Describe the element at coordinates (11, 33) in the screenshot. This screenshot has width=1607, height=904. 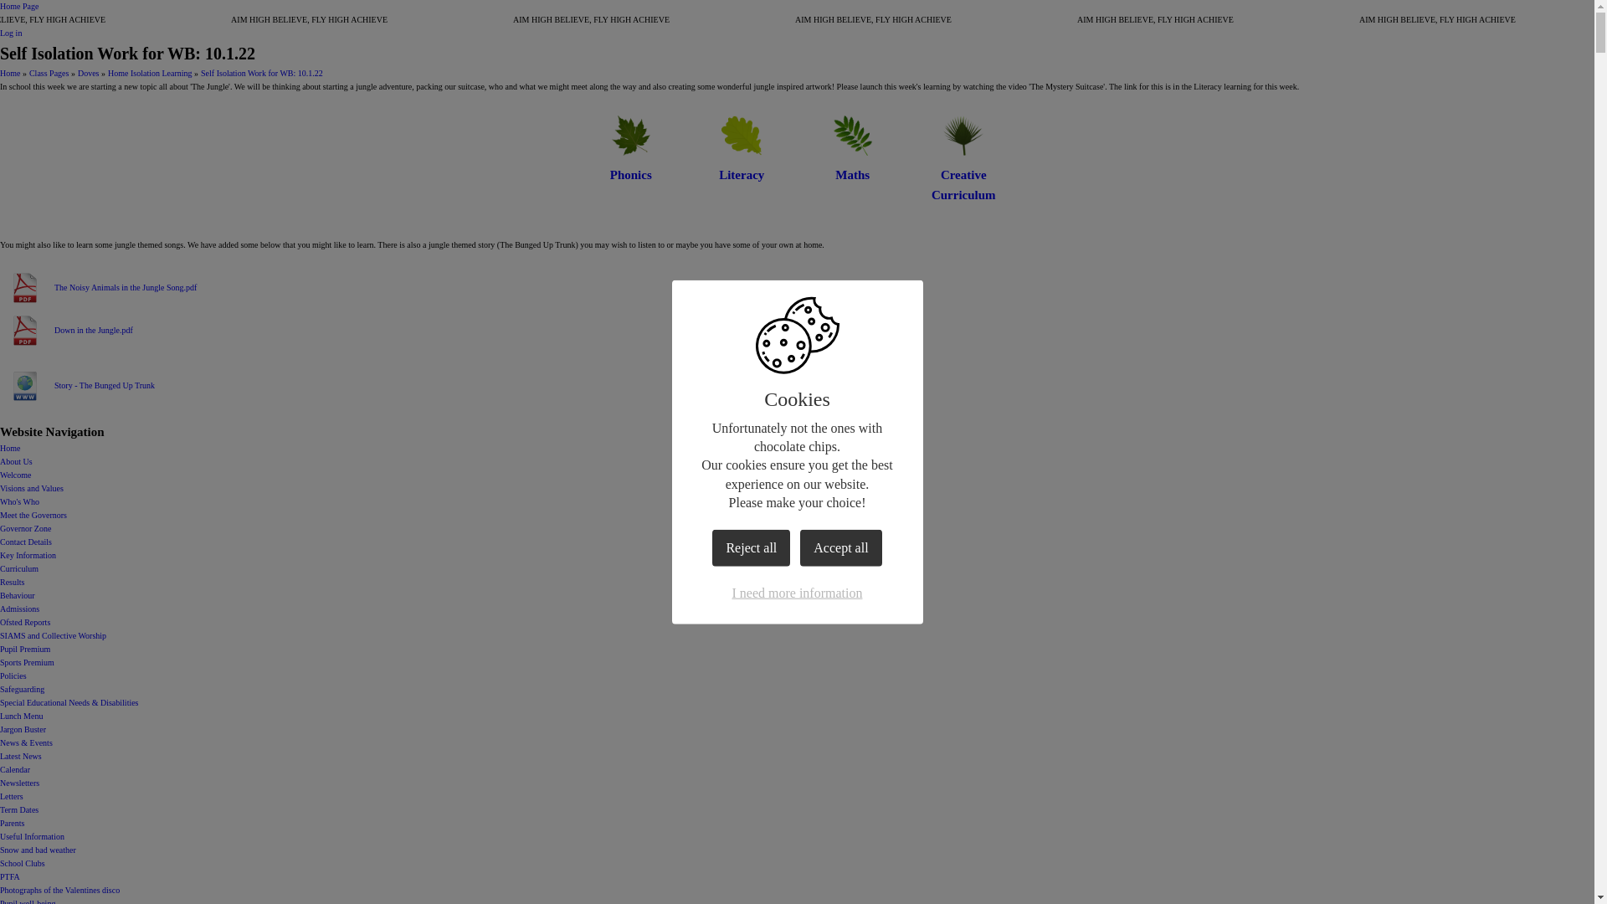
I see `Log in` at that location.